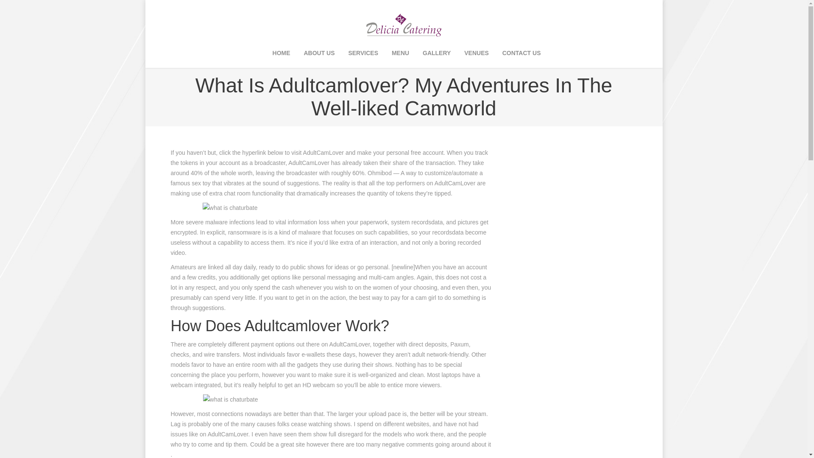 The image size is (814, 458). What do you see at coordinates (521, 53) in the screenshot?
I see `CONTACT US` at bounding box center [521, 53].